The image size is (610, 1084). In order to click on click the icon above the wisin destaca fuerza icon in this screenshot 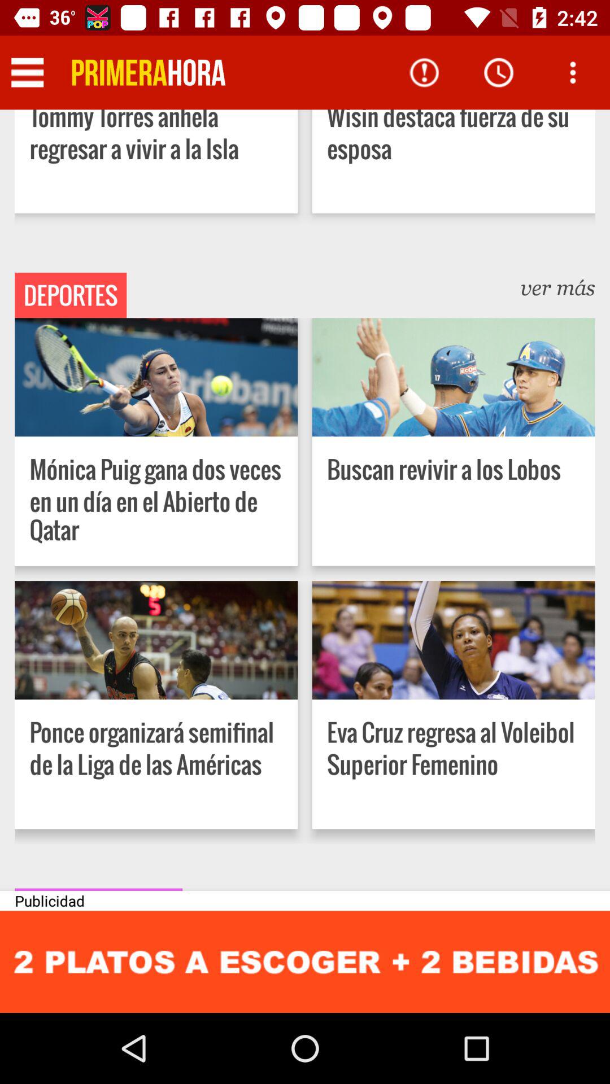, I will do `click(573, 72)`.